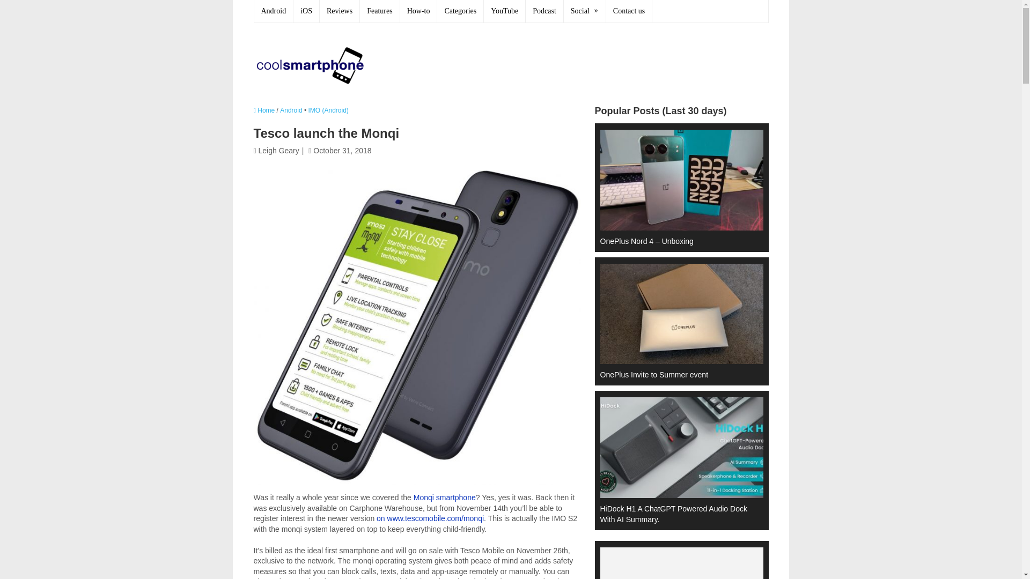 The width and height of the screenshot is (1030, 579). What do you see at coordinates (676, 459) in the screenshot?
I see `HiDock H1 A ChatGPT Powered Audio Dock With AI Summary.` at bounding box center [676, 459].